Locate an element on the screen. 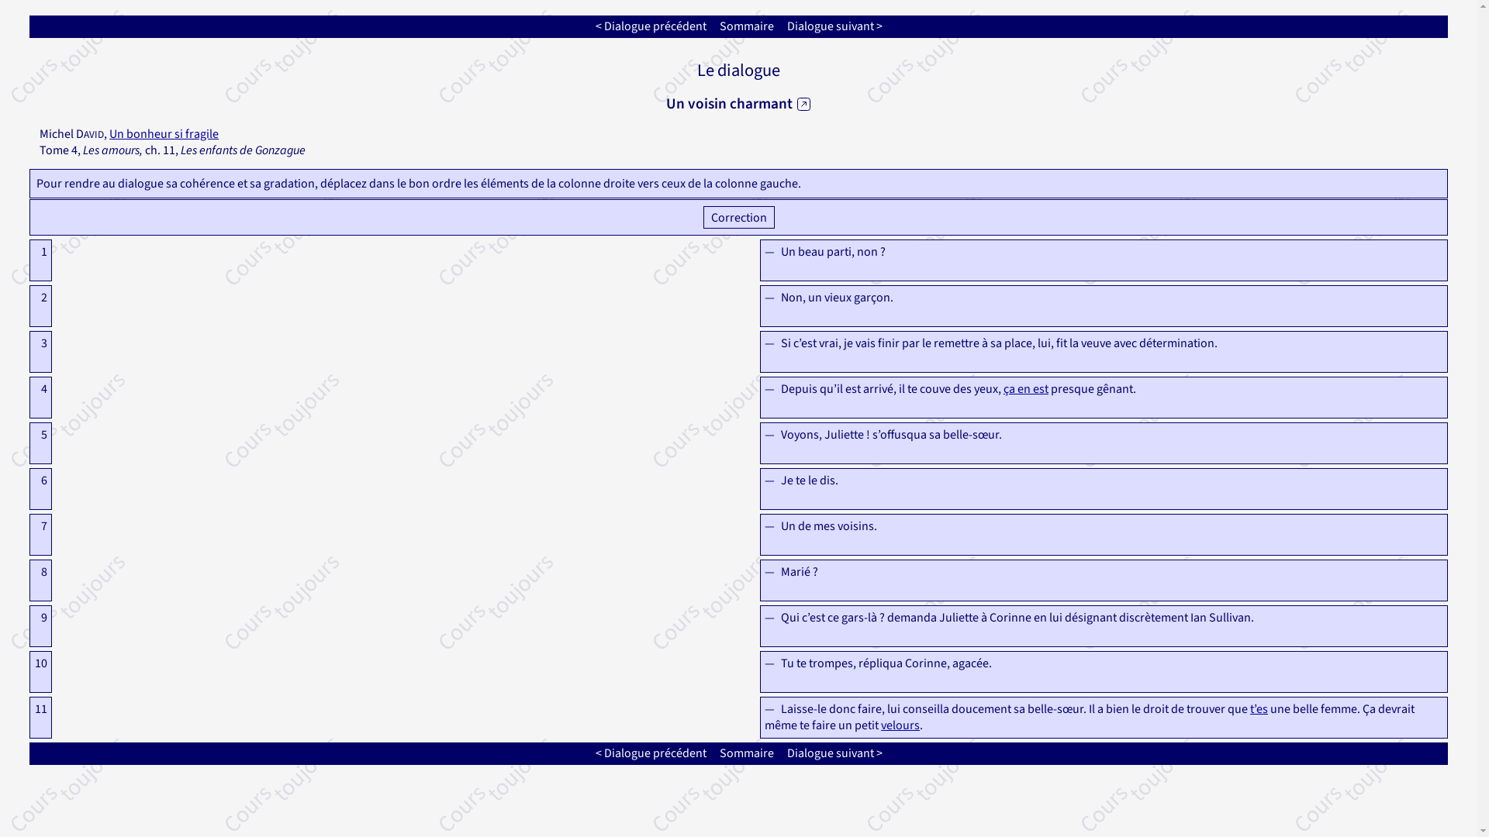  Sommaire is located at coordinates (746, 26).